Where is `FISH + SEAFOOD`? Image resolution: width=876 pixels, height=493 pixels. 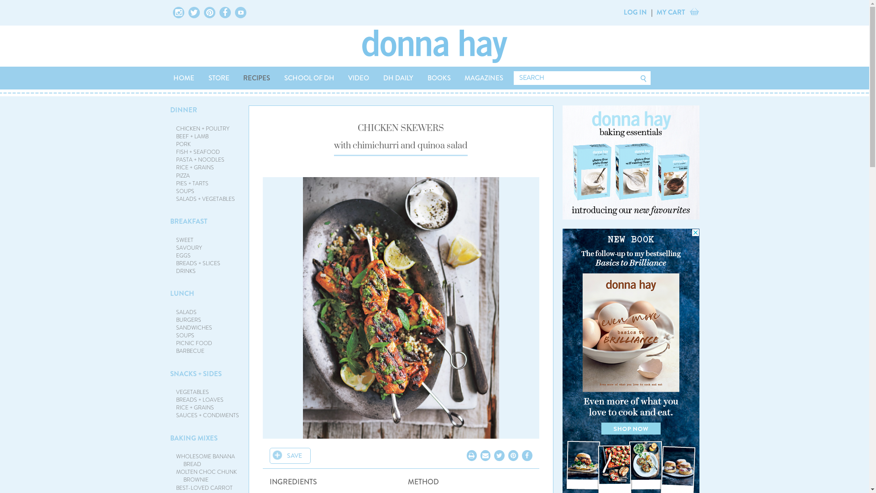 FISH + SEAFOOD is located at coordinates (198, 152).